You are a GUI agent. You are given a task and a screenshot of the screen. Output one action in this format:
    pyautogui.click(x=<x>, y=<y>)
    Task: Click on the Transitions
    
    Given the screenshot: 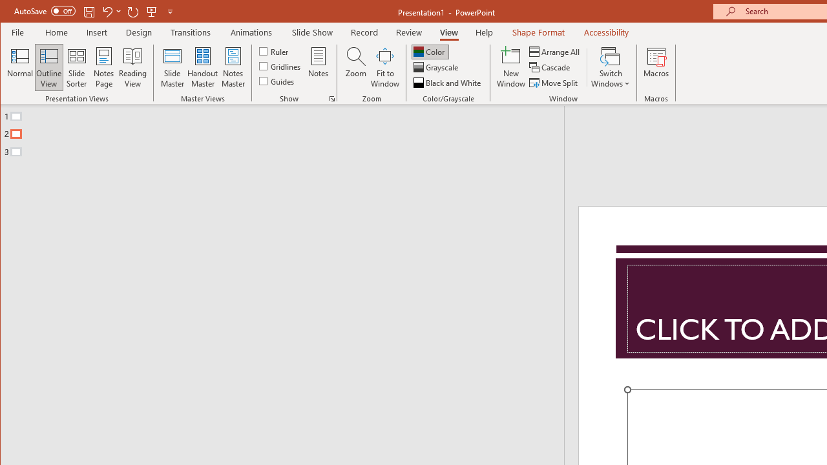 What is the action you would take?
    pyautogui.click(x=190, y=32)
    